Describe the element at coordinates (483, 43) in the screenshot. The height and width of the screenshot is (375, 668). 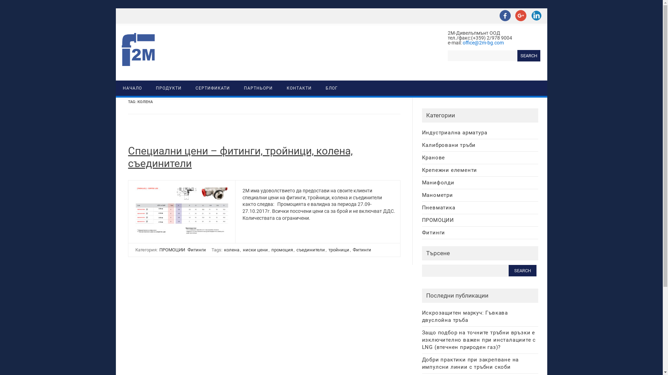
I see `office@2m-bg.com` at that location.